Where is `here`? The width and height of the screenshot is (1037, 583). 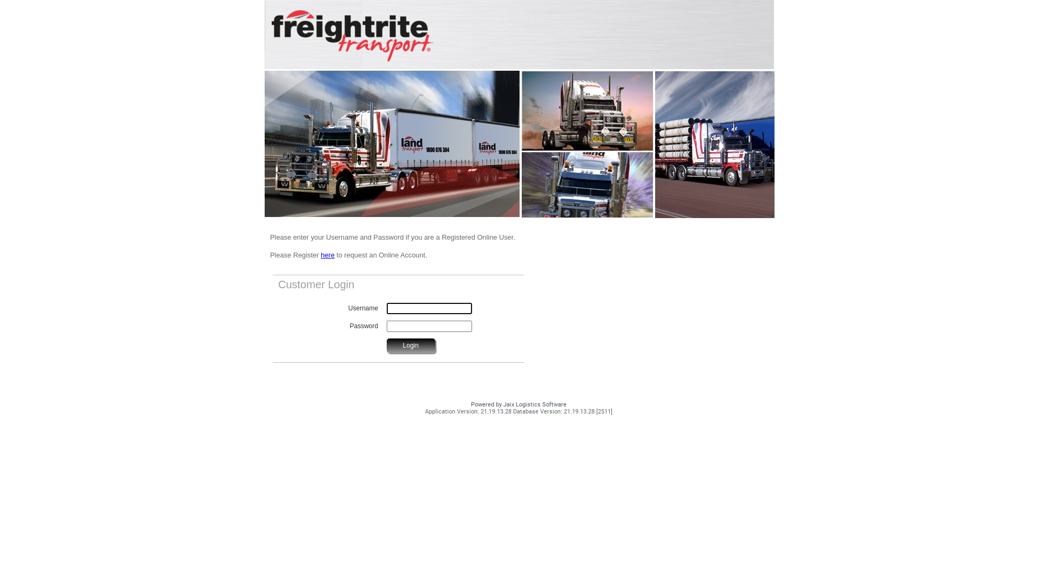 here is located at coordinates (328, 255).